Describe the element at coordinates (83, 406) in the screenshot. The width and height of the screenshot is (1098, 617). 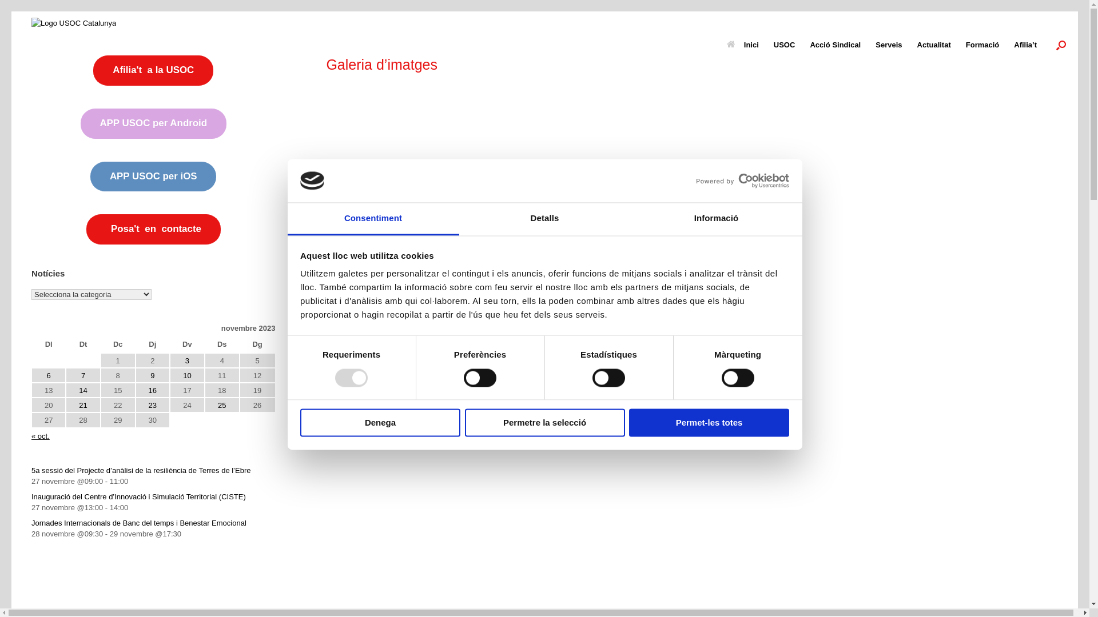
I see `21` at that location.